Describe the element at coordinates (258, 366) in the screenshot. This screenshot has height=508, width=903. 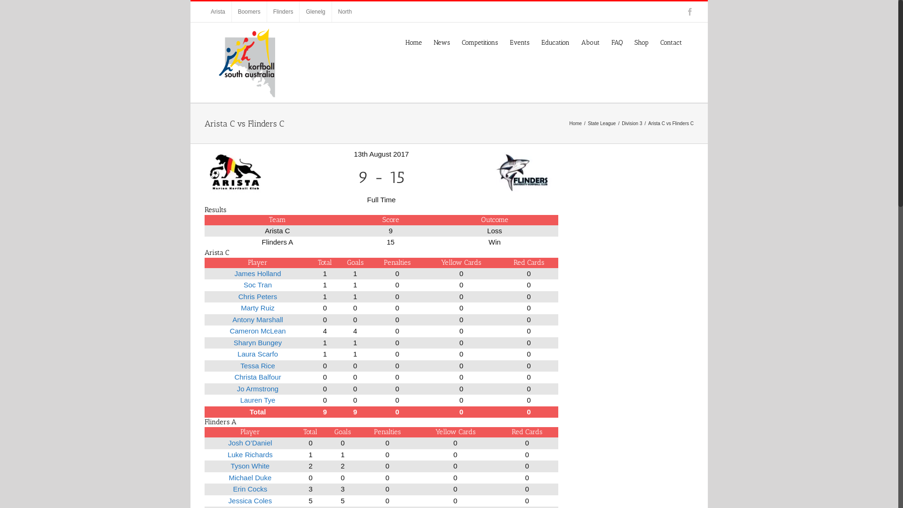
I see `Tessa Rice` at that location.